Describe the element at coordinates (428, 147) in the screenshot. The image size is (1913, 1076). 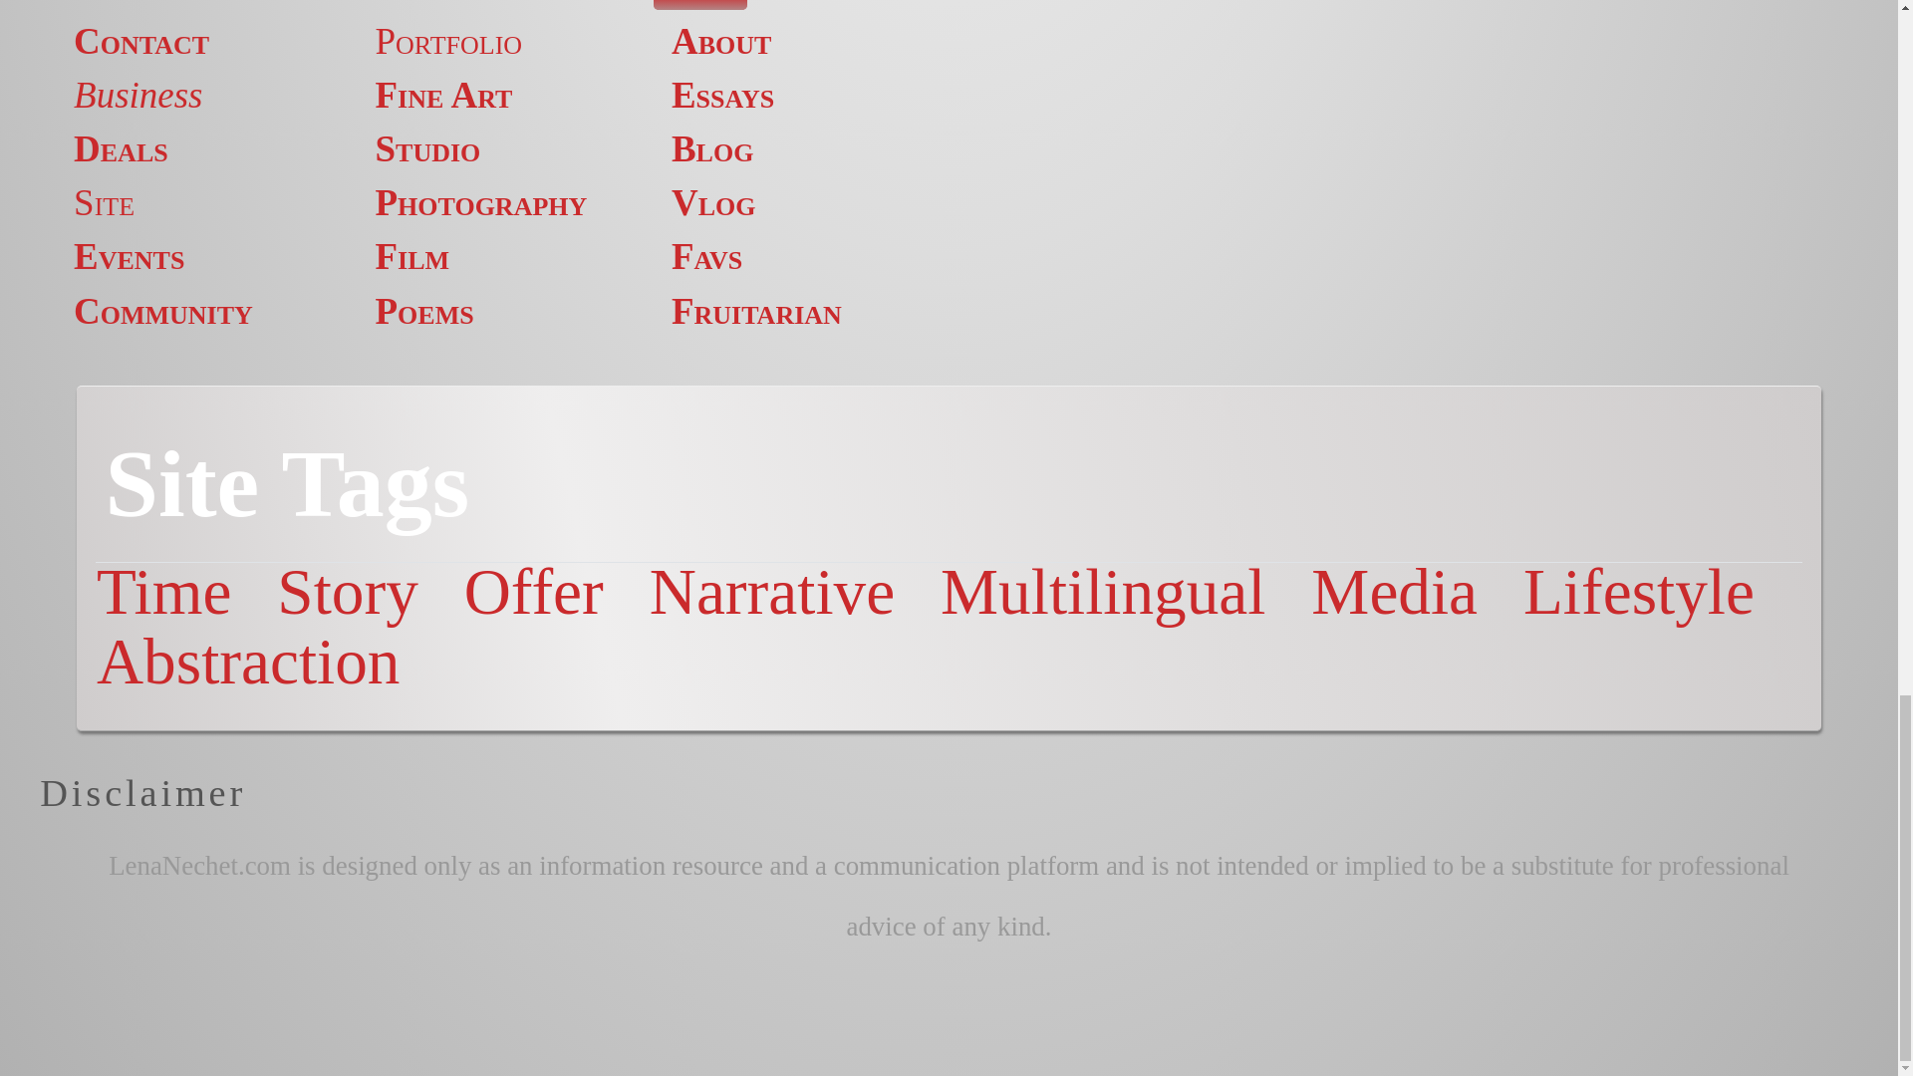
I see `Art Studio` at that location.